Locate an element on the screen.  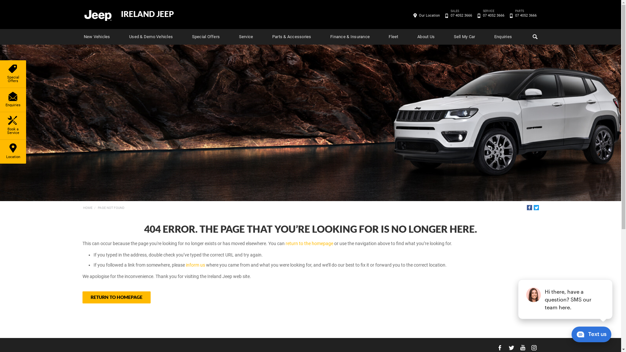
PARTS
07 4052 3666 is located at coordinates (526, 16).